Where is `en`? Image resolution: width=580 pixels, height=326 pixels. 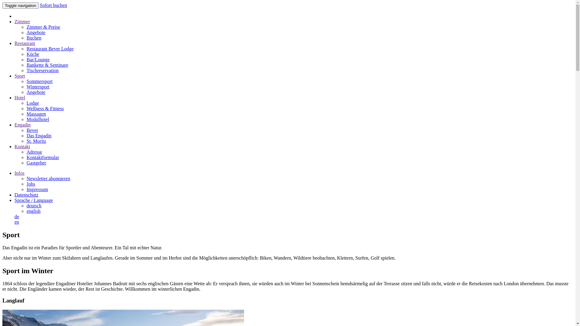 en is located at coordinates (17, 222).